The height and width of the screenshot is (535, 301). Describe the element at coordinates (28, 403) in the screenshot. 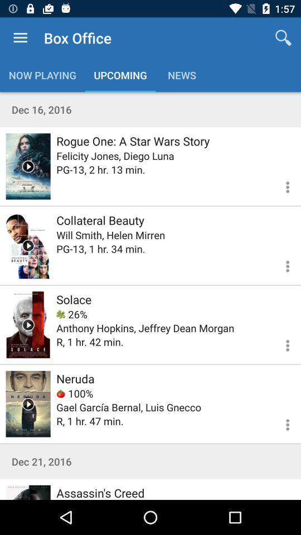

I see `play trailer` at that location.